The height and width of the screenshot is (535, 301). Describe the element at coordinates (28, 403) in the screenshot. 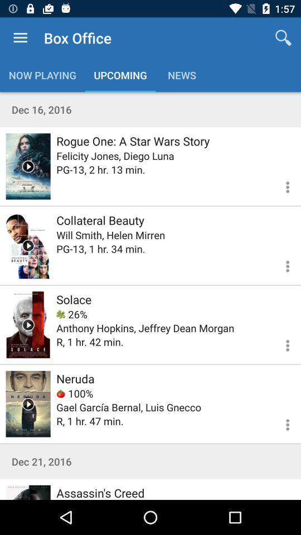

I see `play trailer` at that location.